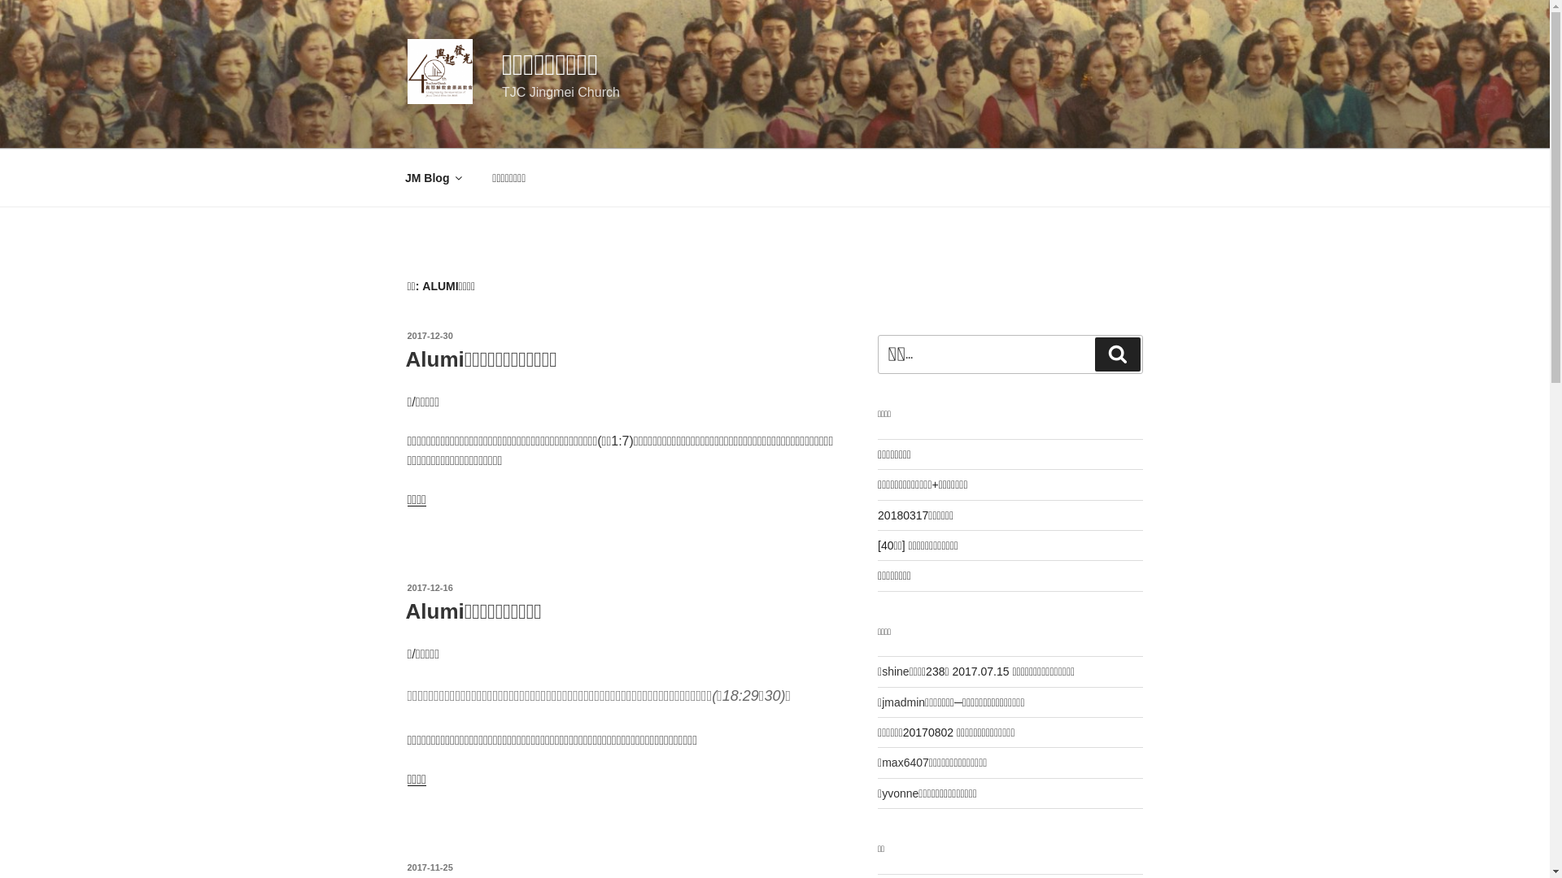  I want to click on 2017-12-16, so click(430, 588).